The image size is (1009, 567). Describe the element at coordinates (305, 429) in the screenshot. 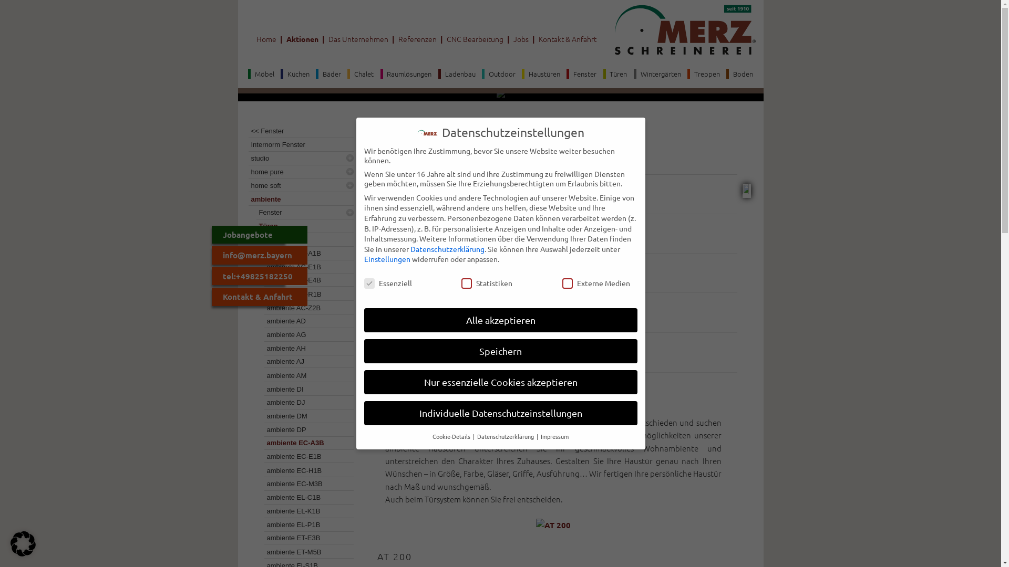

I see `ambiente DP` at that location.